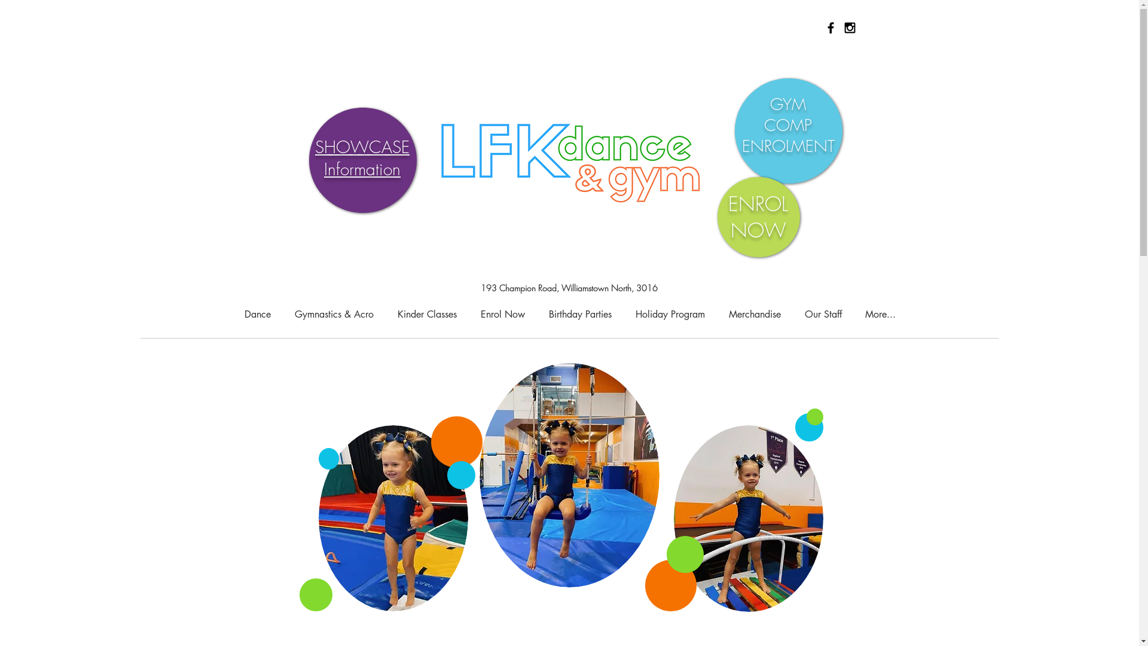 Image resolution: width=1148 pixels, height=646 pixels. I want to click on ENROL
NOW, so click(758, 217).